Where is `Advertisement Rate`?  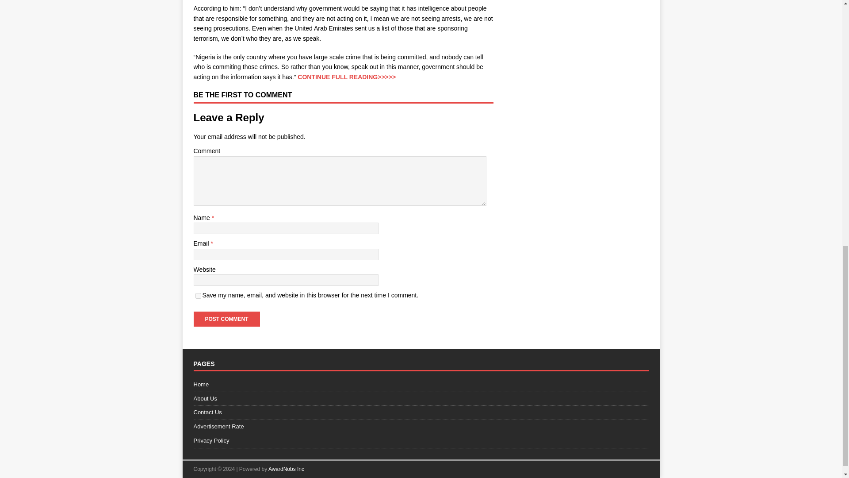 Advertisement Rate is located at coordinates (421, 427).